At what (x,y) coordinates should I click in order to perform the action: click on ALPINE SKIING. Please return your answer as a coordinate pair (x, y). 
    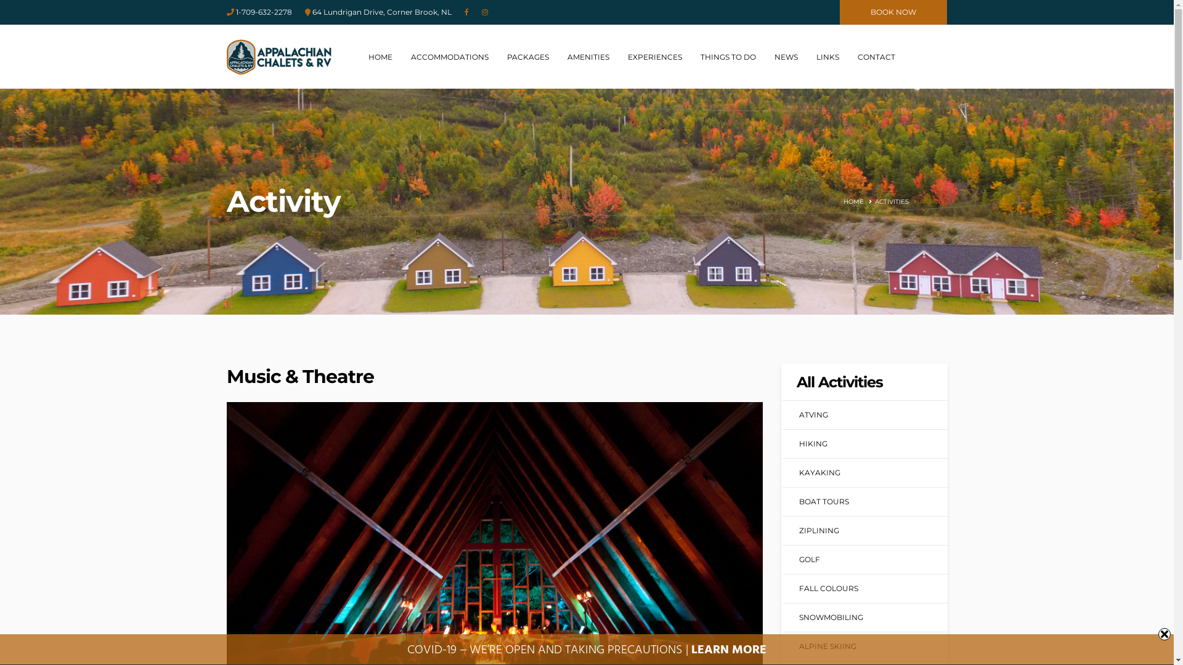
    Looking at the image, I should click on (827, 647).